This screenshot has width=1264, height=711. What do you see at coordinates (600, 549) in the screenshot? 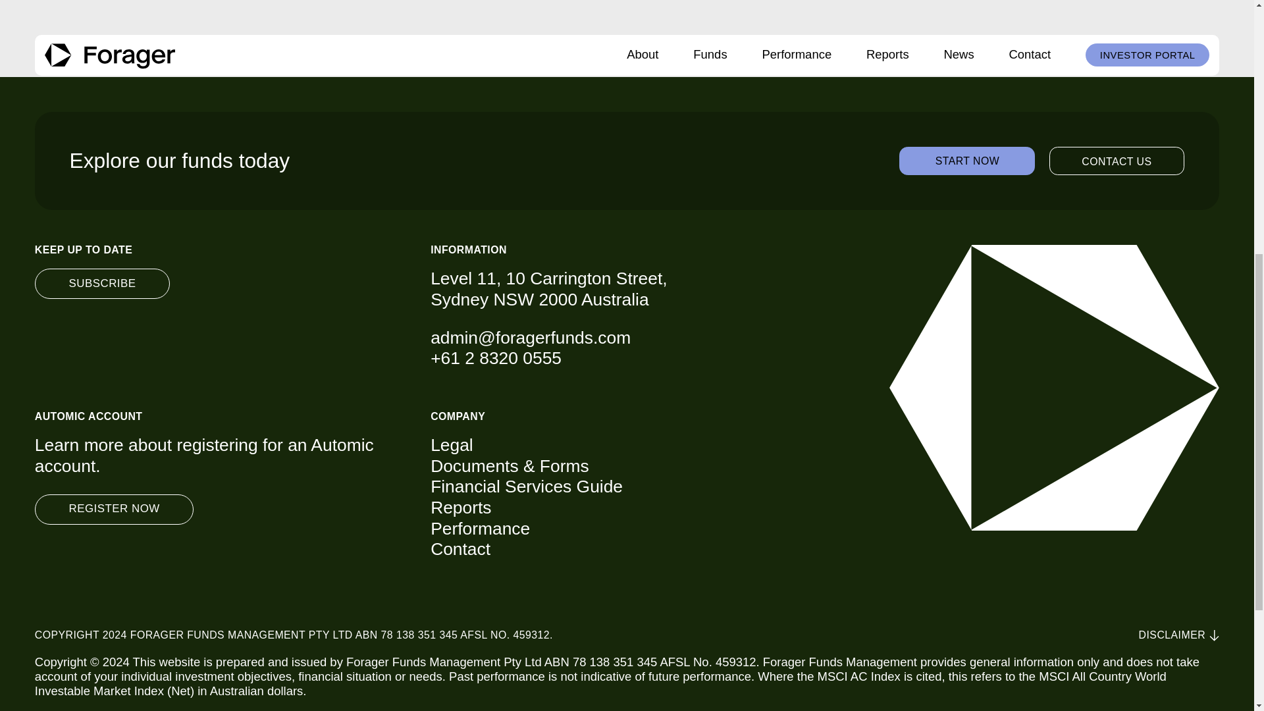
I see `Contact` at bounding box center [600, 549].